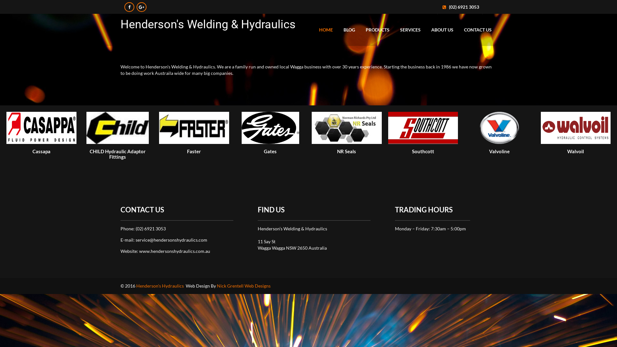 This screenshot has width=617, height=347. I want to click on Gates, so click(271, 128).